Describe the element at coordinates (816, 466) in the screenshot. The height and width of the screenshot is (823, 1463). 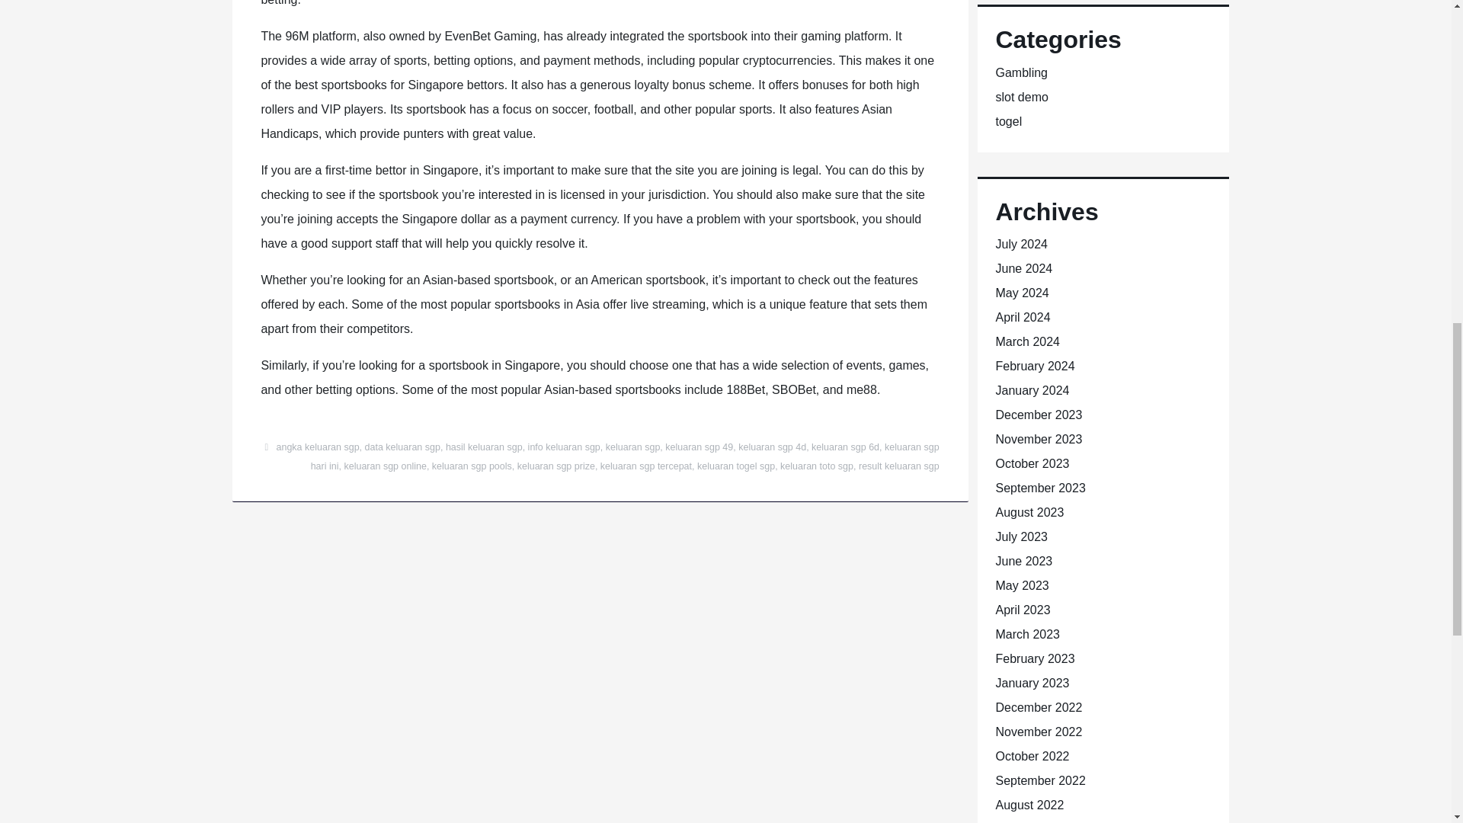
I see `keluaran toto sgp` at that location.